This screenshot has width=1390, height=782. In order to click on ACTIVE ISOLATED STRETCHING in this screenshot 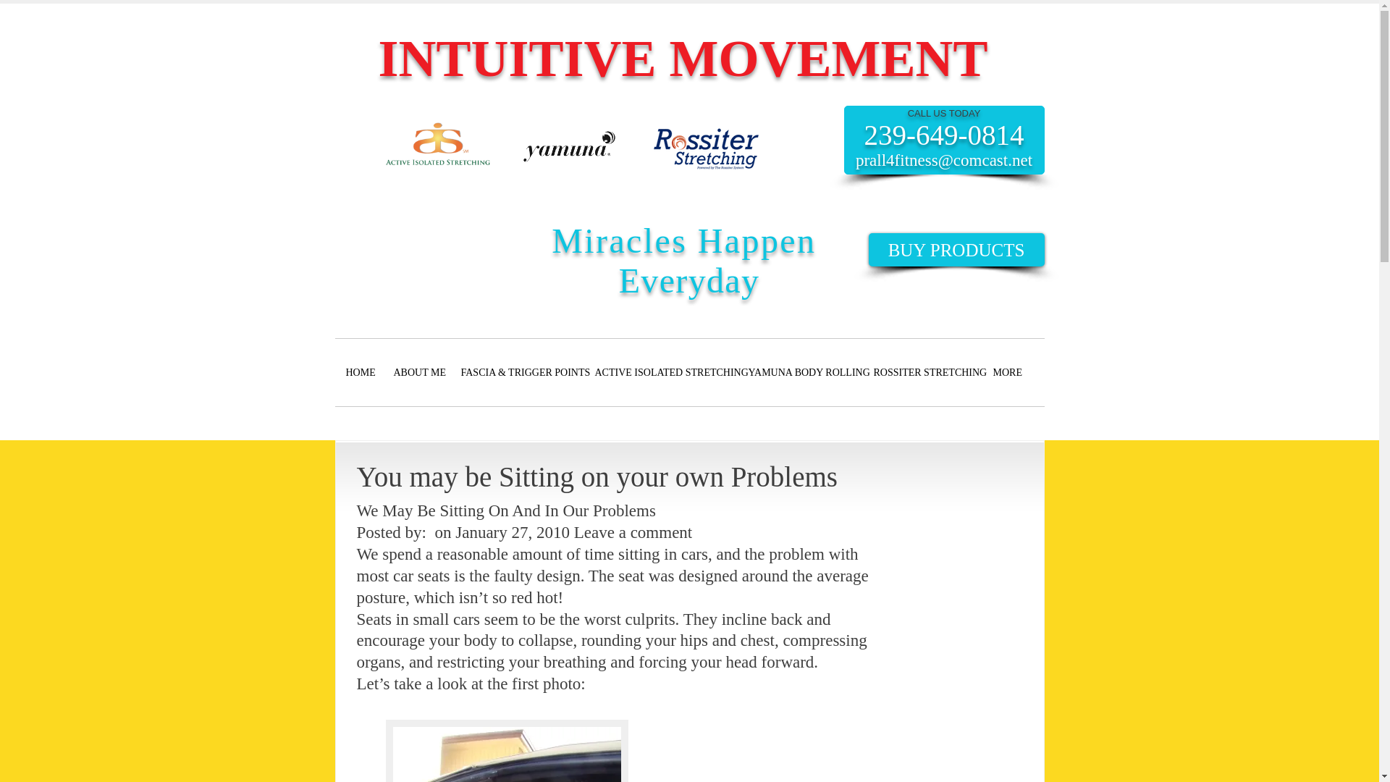, I will do `click(660, 372)`.